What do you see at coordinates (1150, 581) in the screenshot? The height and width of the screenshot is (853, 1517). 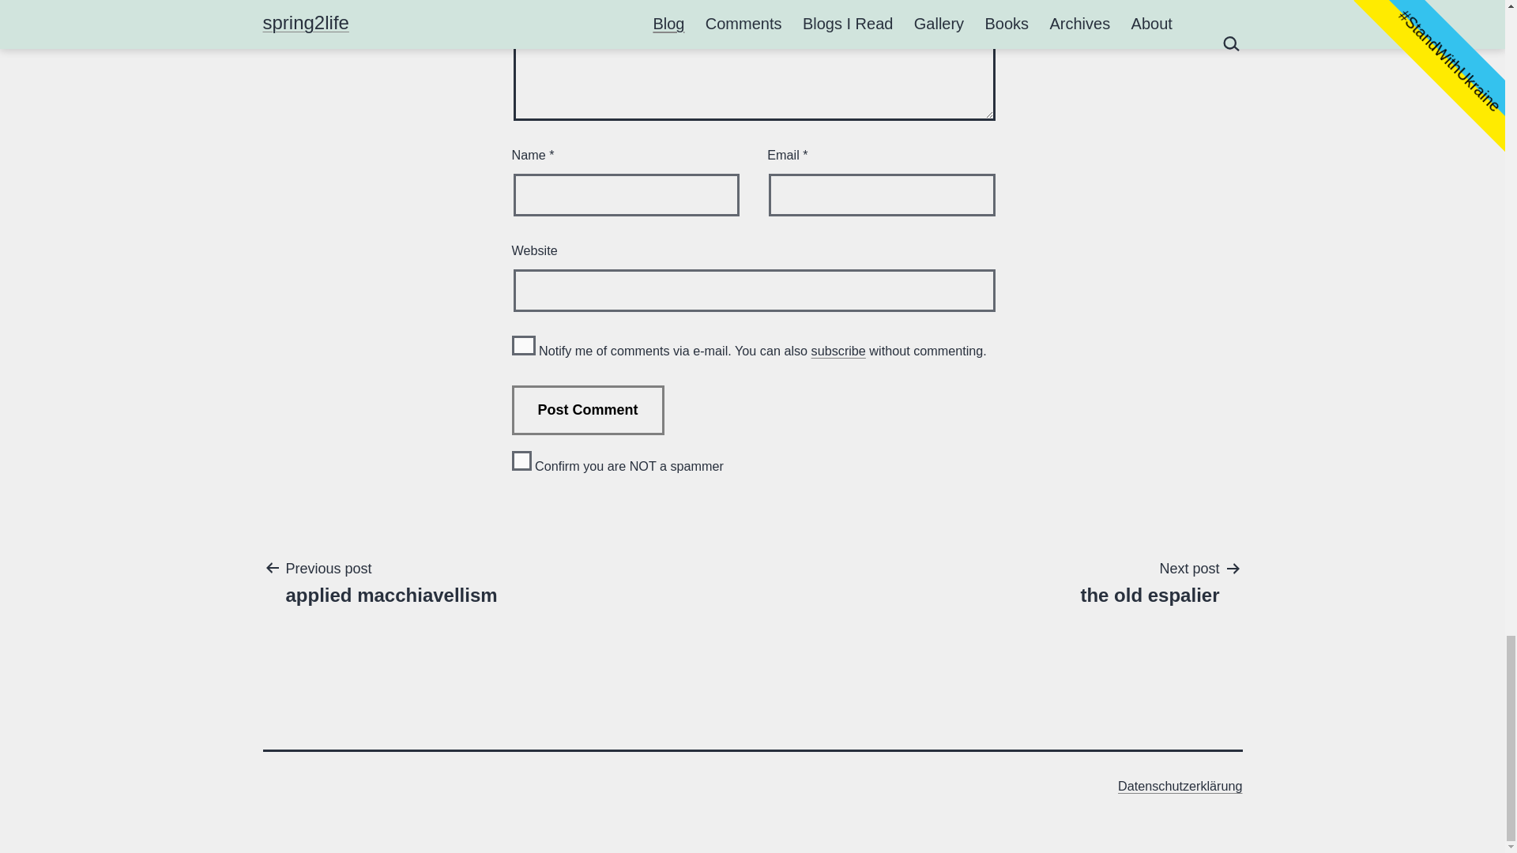 I see `Post Comment` at bounding box center [1150, 581].